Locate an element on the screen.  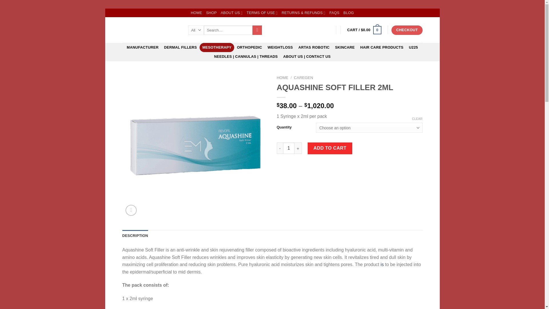
ORTHOPEDIC is located at coordinates (249, 47).